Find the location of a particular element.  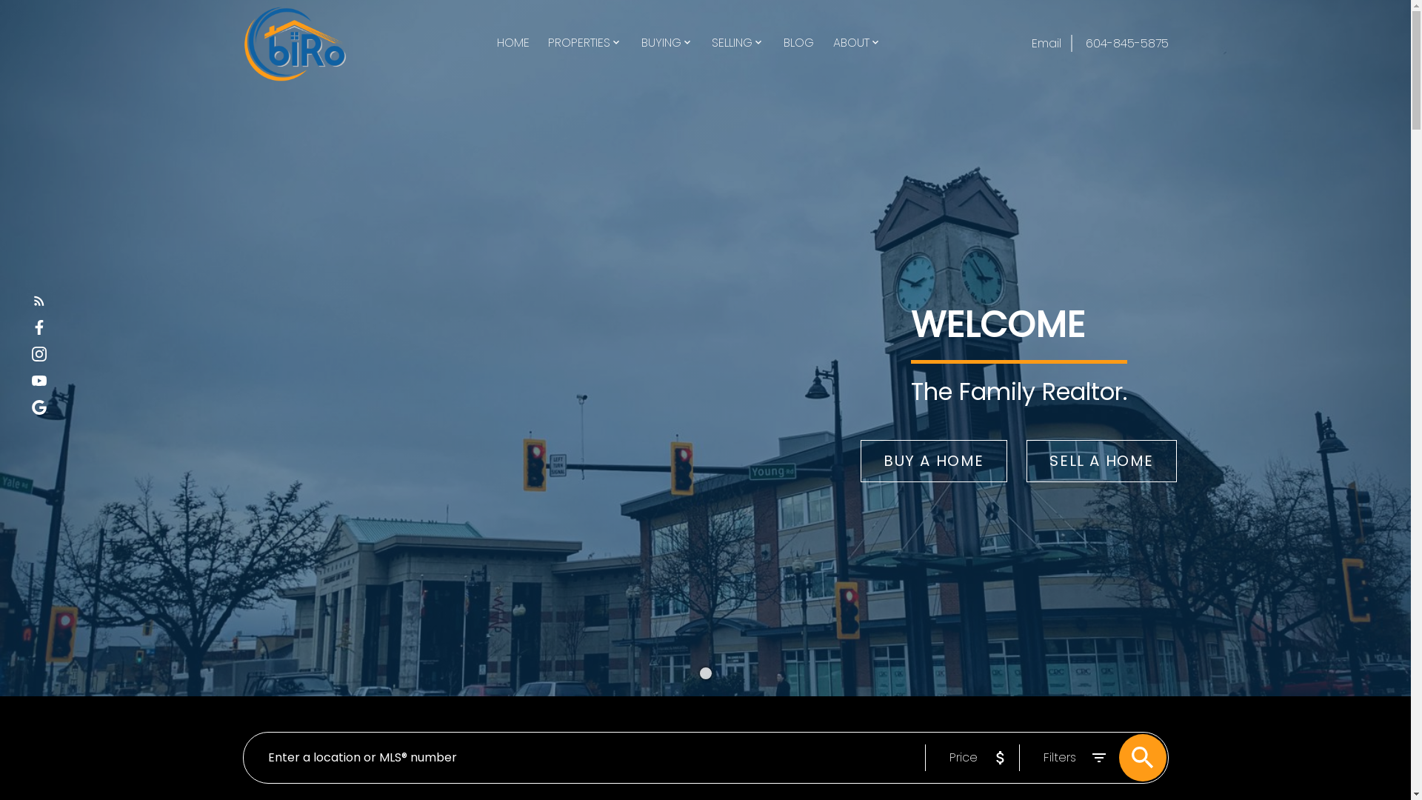

HOME is located at coordinates (513, 44).